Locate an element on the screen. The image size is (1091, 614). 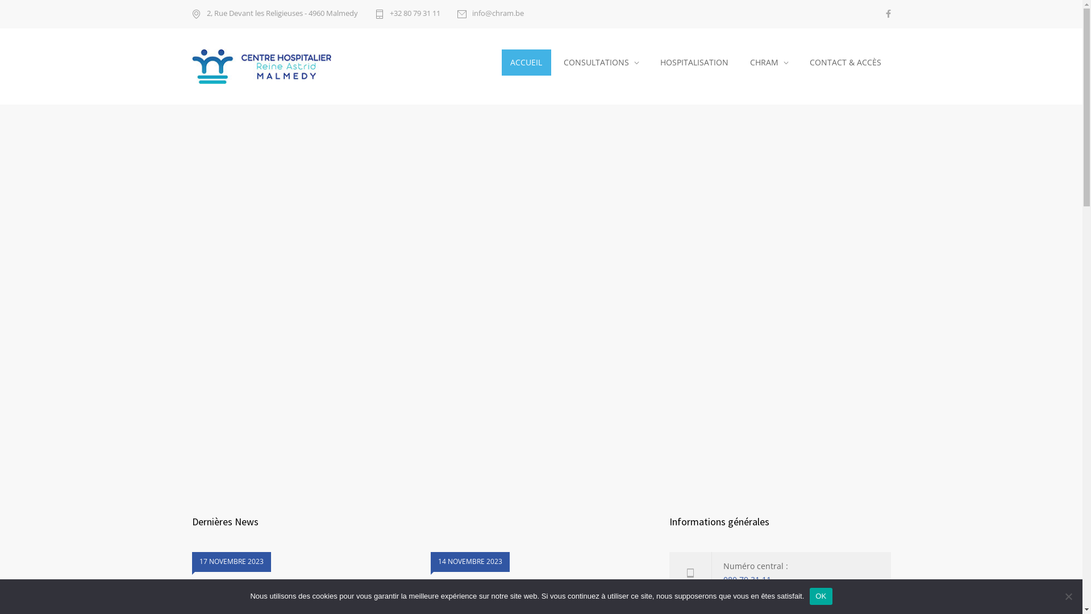
Non is located at coordinates (1068, 596).